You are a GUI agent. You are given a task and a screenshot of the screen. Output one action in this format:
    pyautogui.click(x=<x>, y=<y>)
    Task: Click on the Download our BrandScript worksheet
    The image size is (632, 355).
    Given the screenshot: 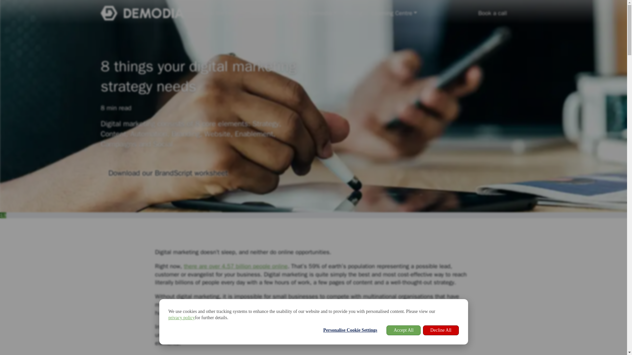 What is the action you would take?
    pyautogui.click(x=168, y=174)
    